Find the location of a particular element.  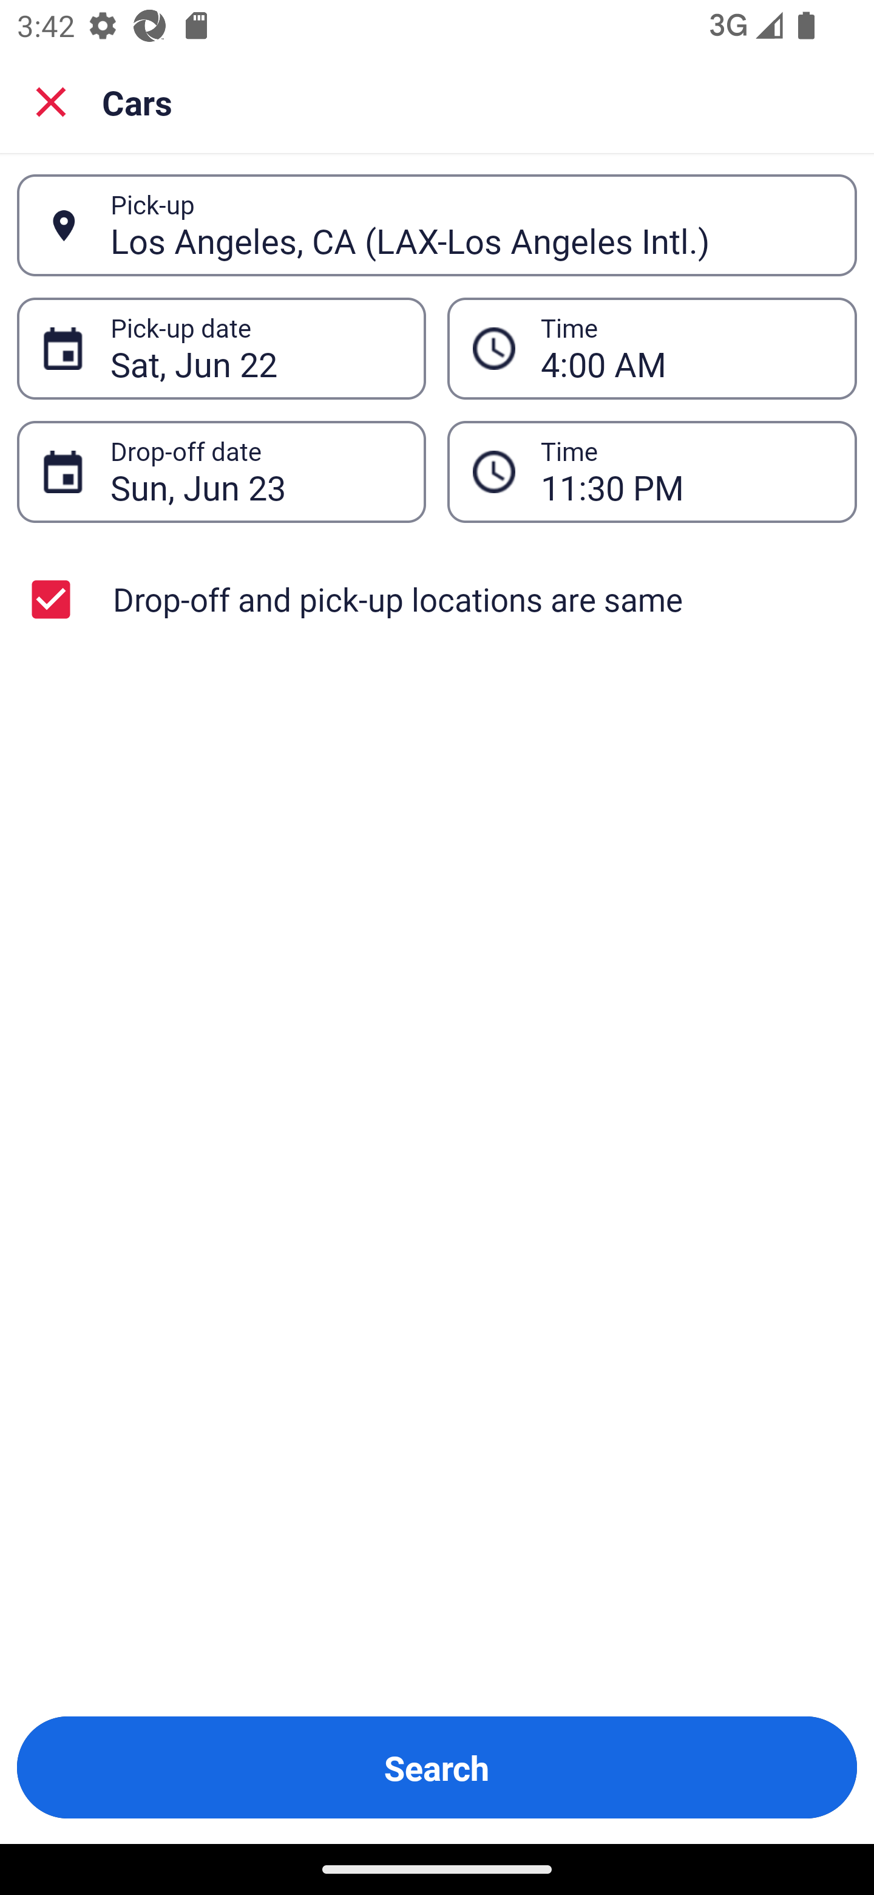

Close search screen is located at coordinates (51, 101).